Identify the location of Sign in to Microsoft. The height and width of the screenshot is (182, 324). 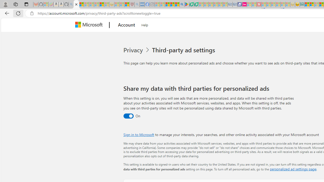
(139, 134).